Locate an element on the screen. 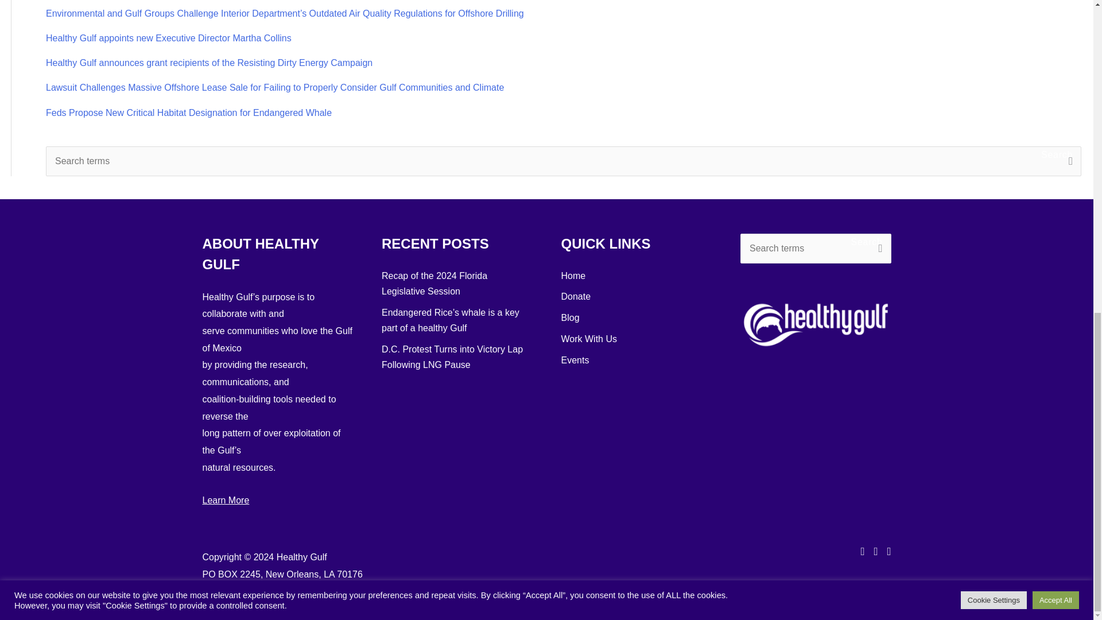 The width and height of the screenshot is (1102, 620). Search for: is located at coordinates (564, 161).